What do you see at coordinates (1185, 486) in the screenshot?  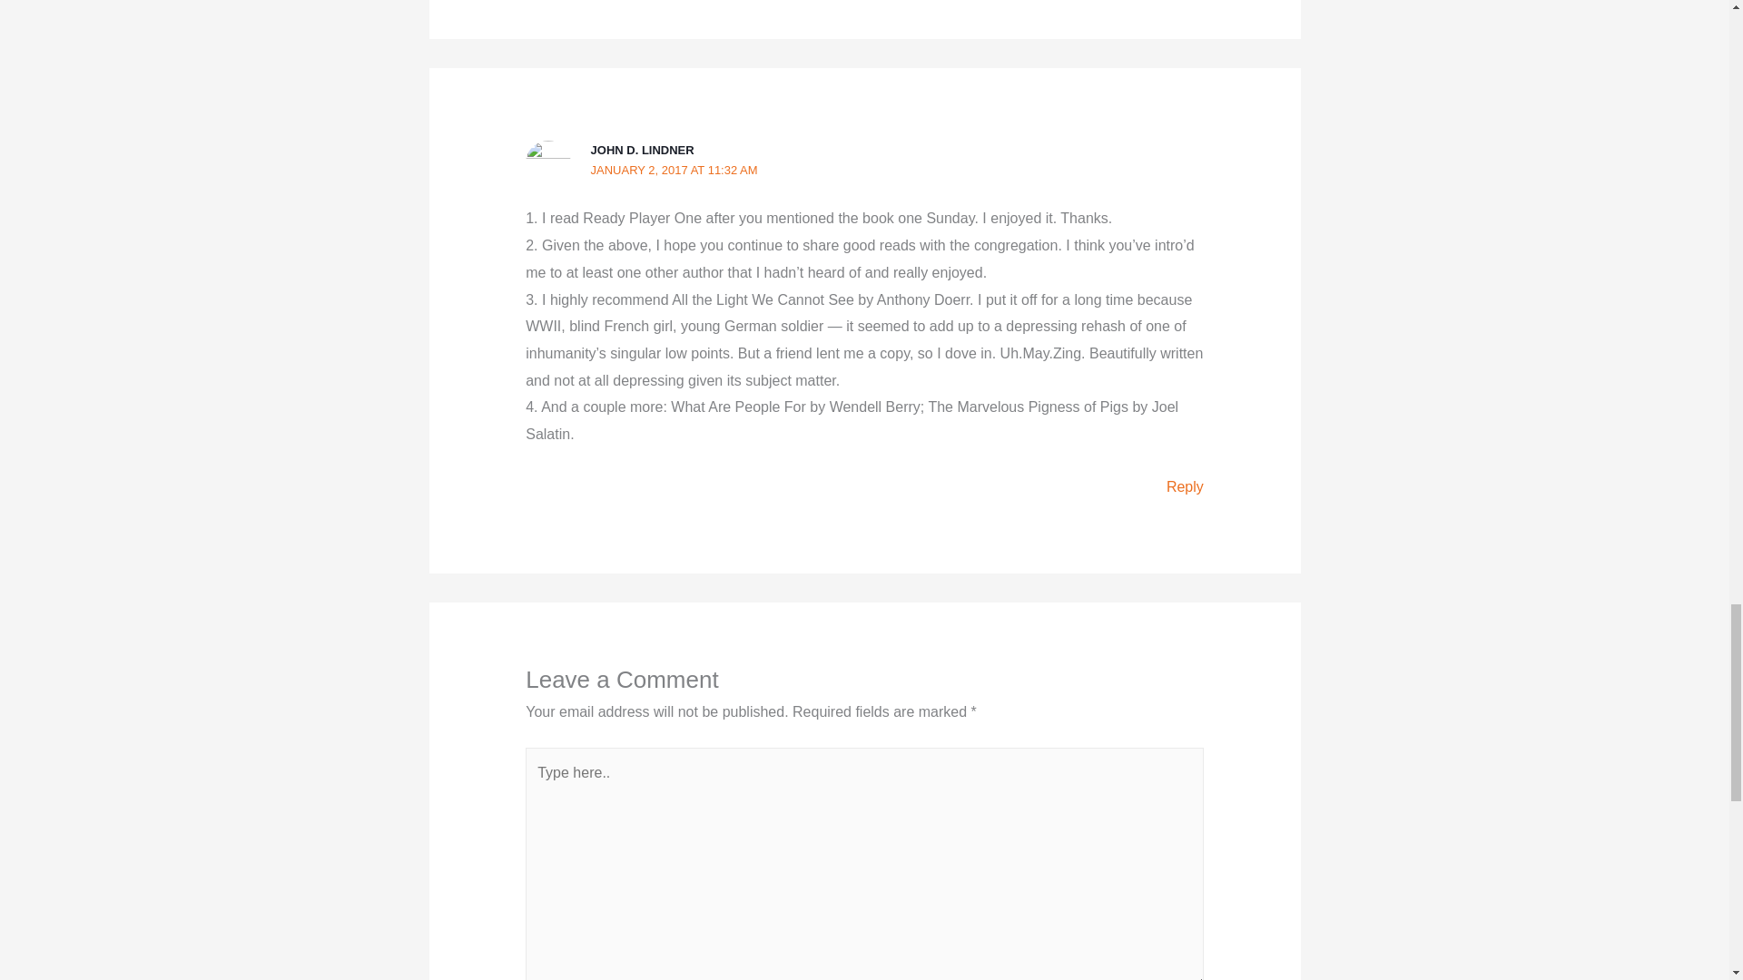 I see `Reply` at bounding box center [1185, 486].